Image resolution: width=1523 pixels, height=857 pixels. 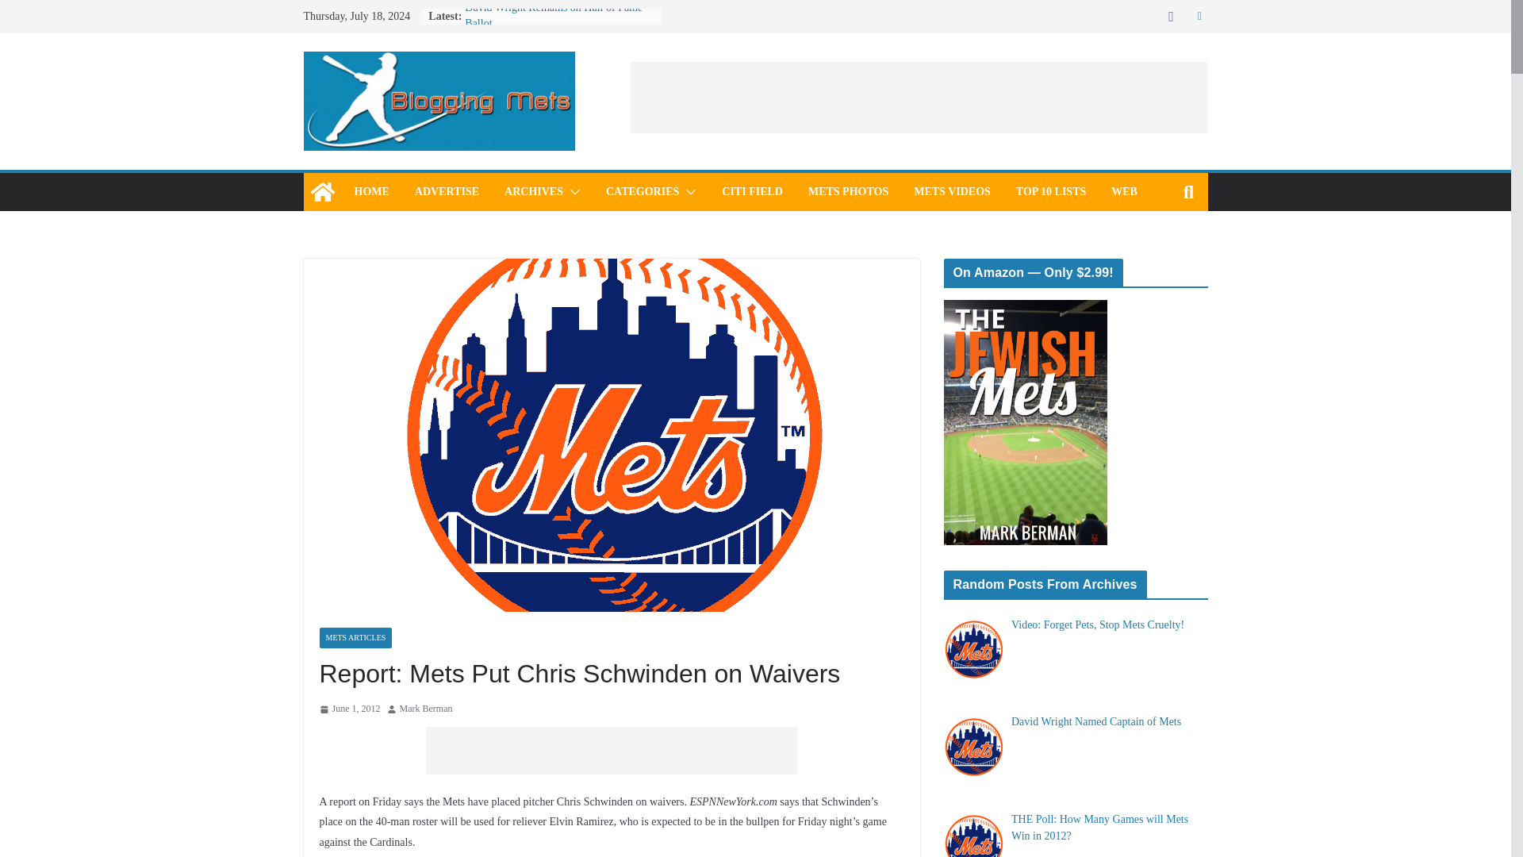 What do you see at coordinates (611, 751) in the screenshot?
I see `Advertisement` at bounding box center [611, 751].